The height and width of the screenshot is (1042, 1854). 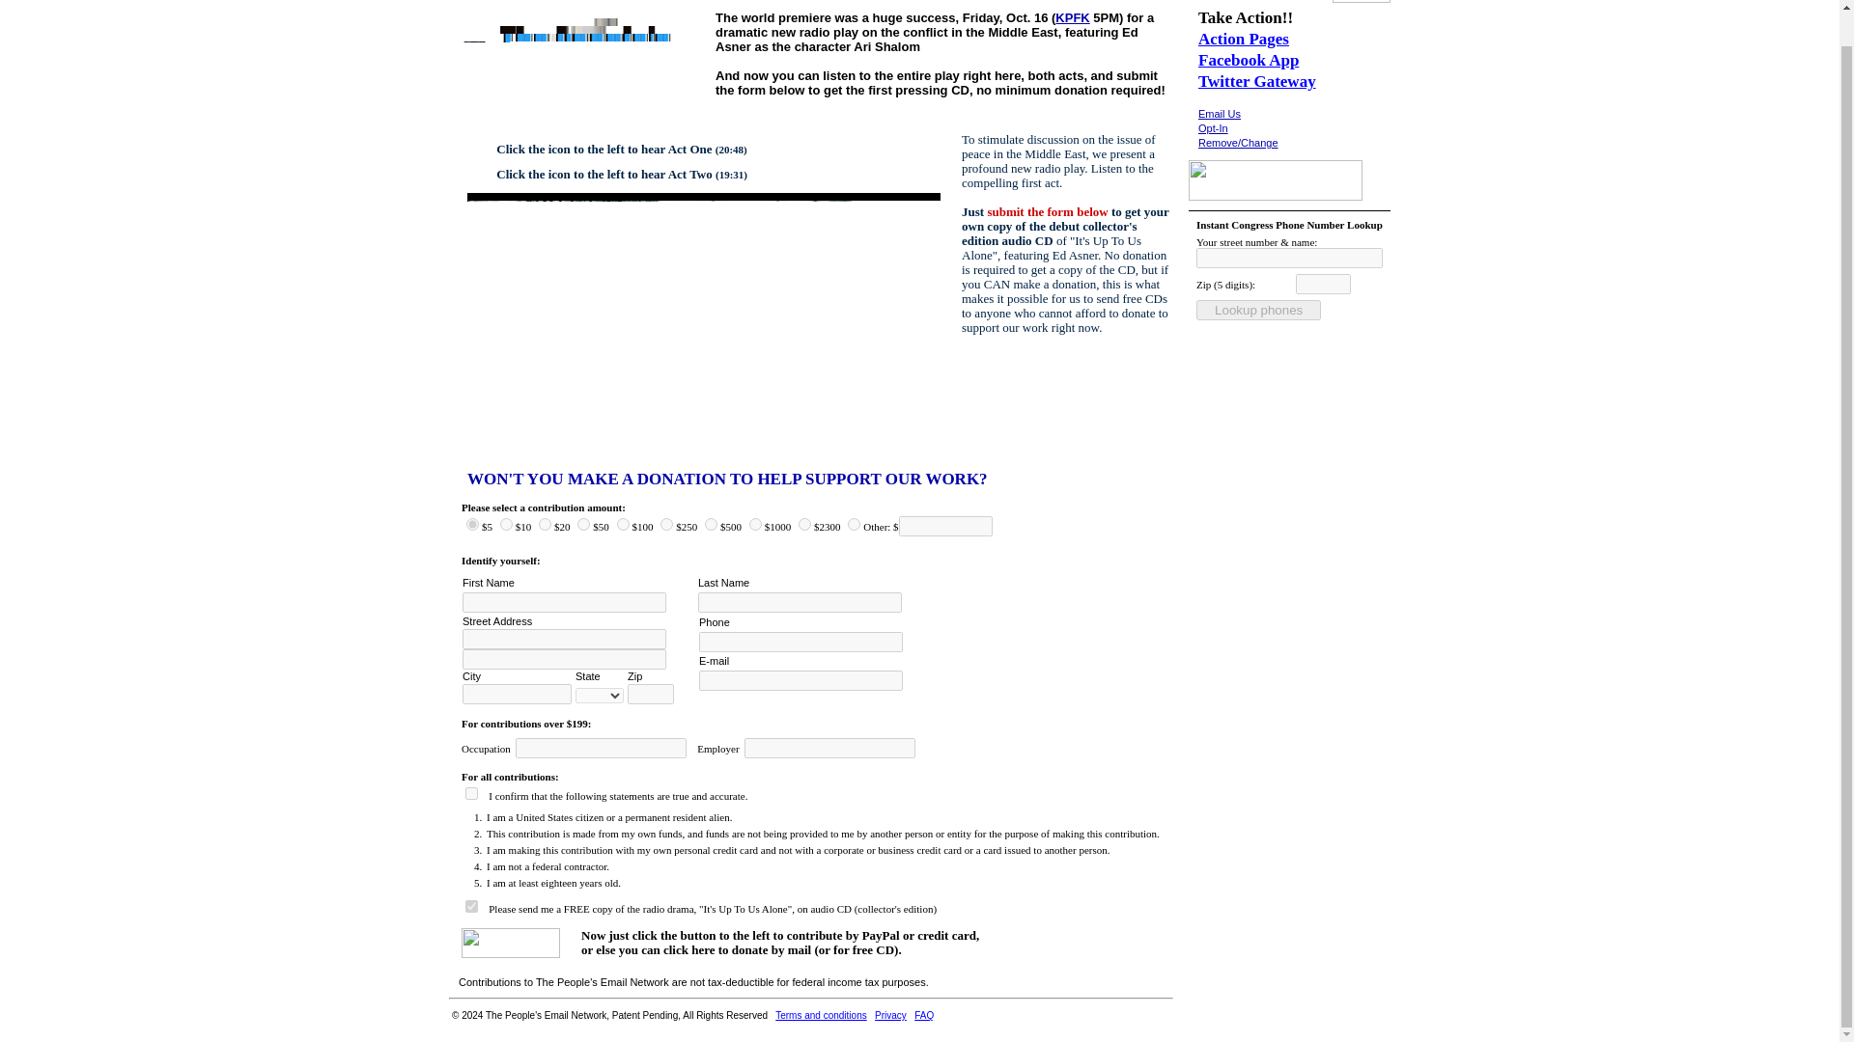 I want to click on 1000, so click(x=755, y=523).